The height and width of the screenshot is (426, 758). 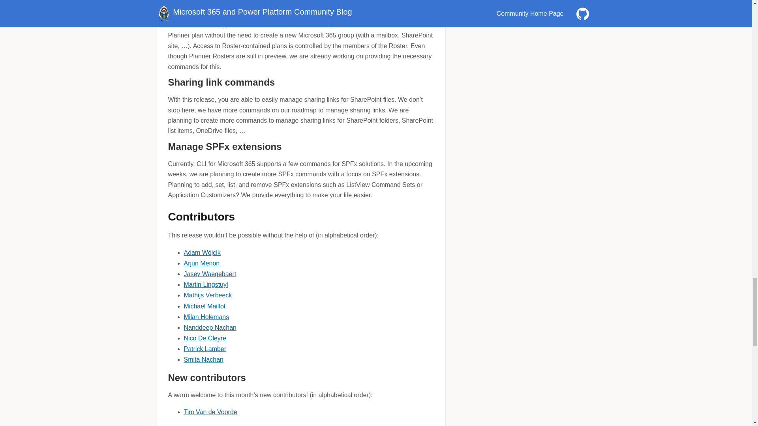 What do you see at coordinates (204, 359) in the screenshot?
I see `Smita Nachan` at bounding box center [204, 359].